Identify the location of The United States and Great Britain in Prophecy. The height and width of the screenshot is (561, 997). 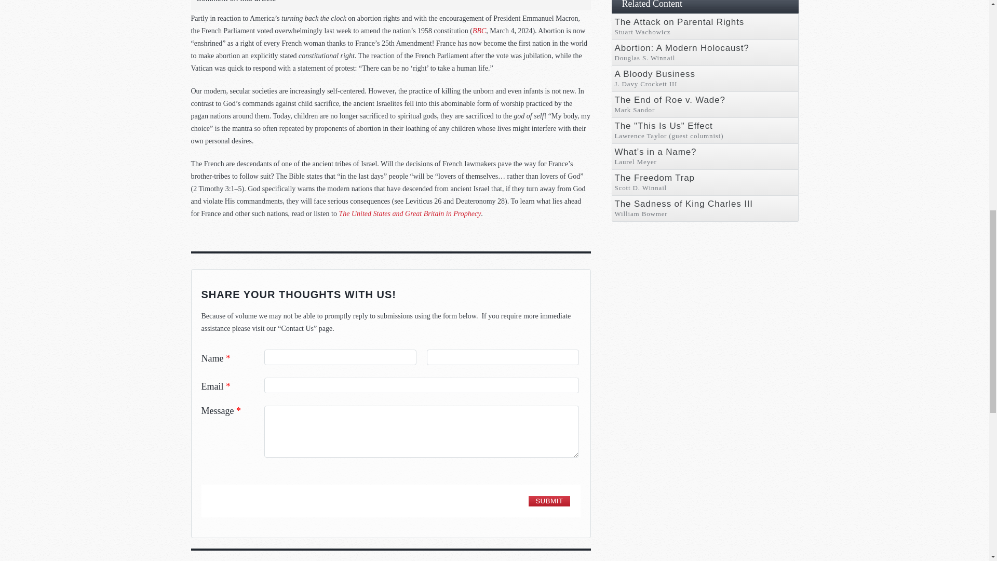
(409, 213).